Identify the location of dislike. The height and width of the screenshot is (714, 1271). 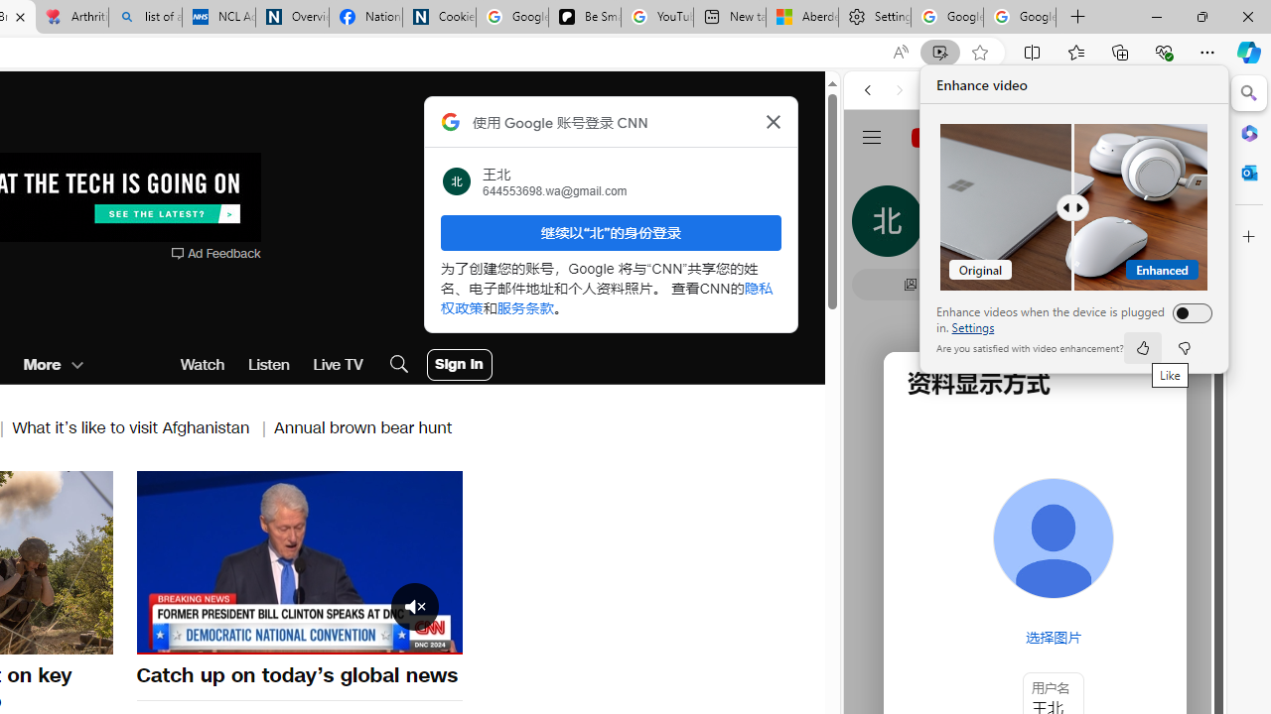
(1184, 347).